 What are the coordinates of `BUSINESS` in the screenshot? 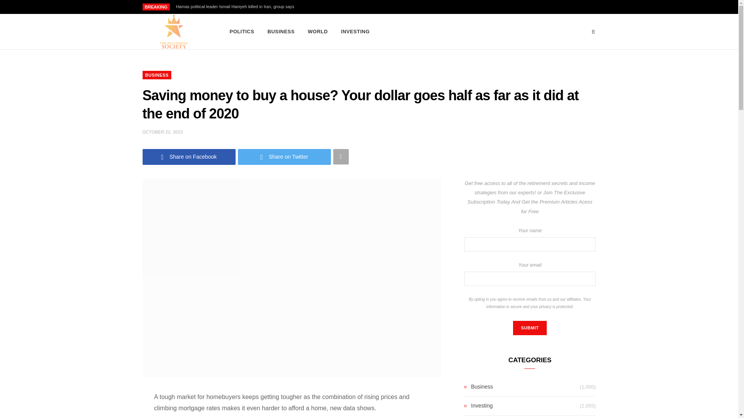 It's located at (281, 32).